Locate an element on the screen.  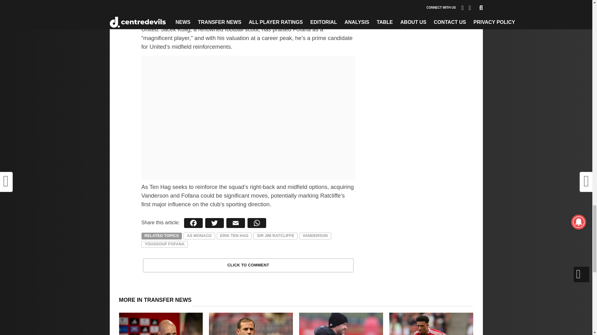
YOUSSOUF FOFANA is located at coordinates (164, 244).